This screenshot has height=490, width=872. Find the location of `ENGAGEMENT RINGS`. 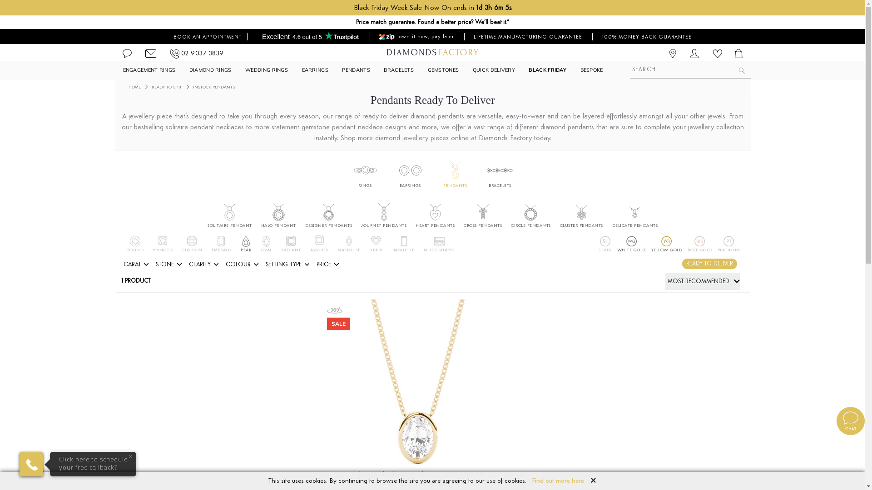

ENGAGEMENT RINGS is located at coordinates (149, 70).